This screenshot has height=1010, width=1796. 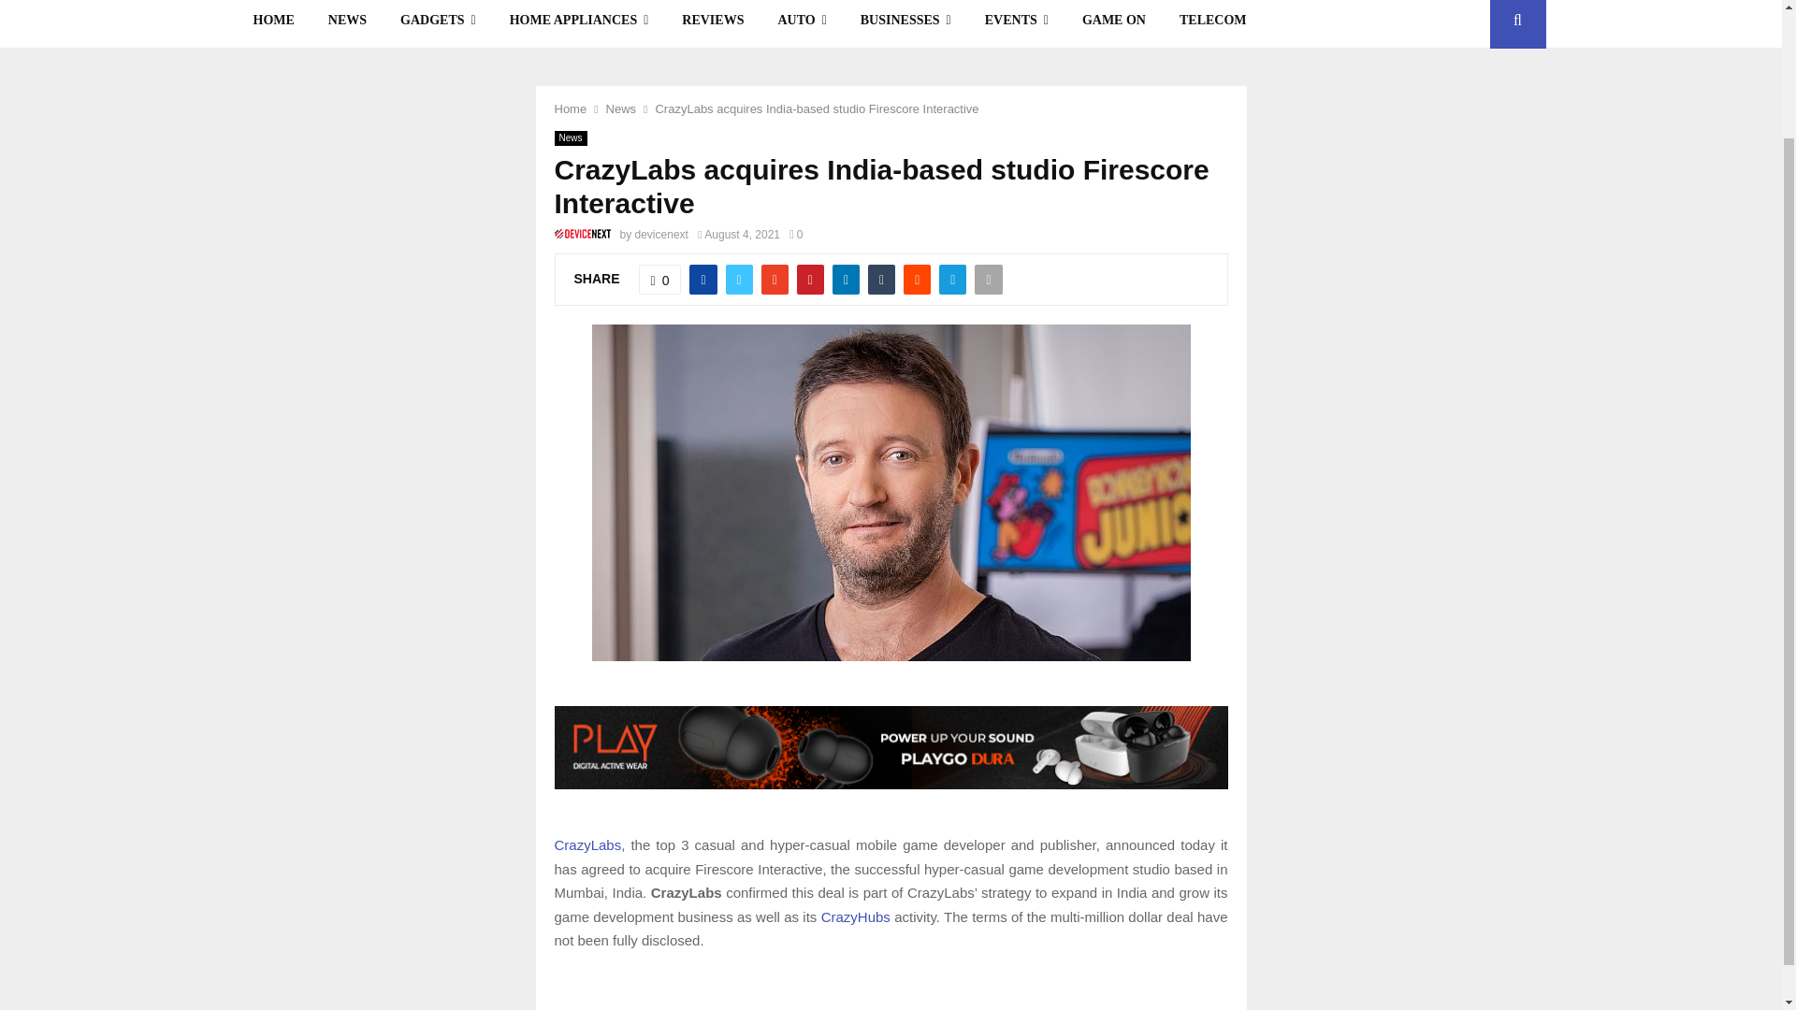 I want to click on BUSINESSES, so click(x=905, y=24).